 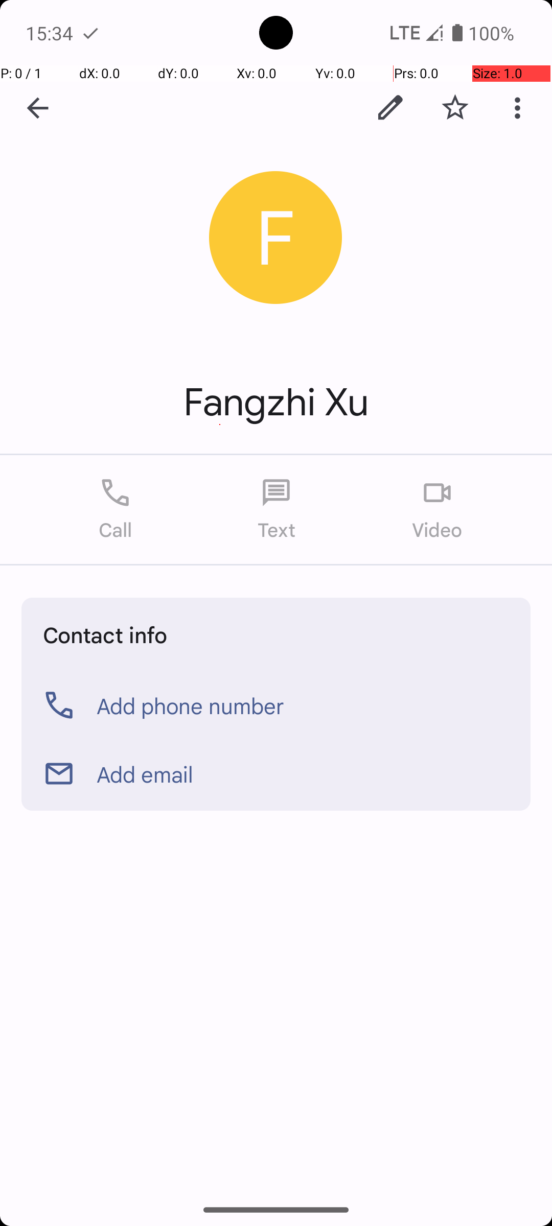 I want to click on Contact photo, so click(x=276, y=238).